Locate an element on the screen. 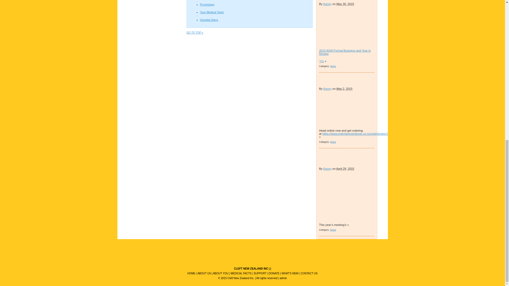  Kenny is located at coordinates (327, 89).